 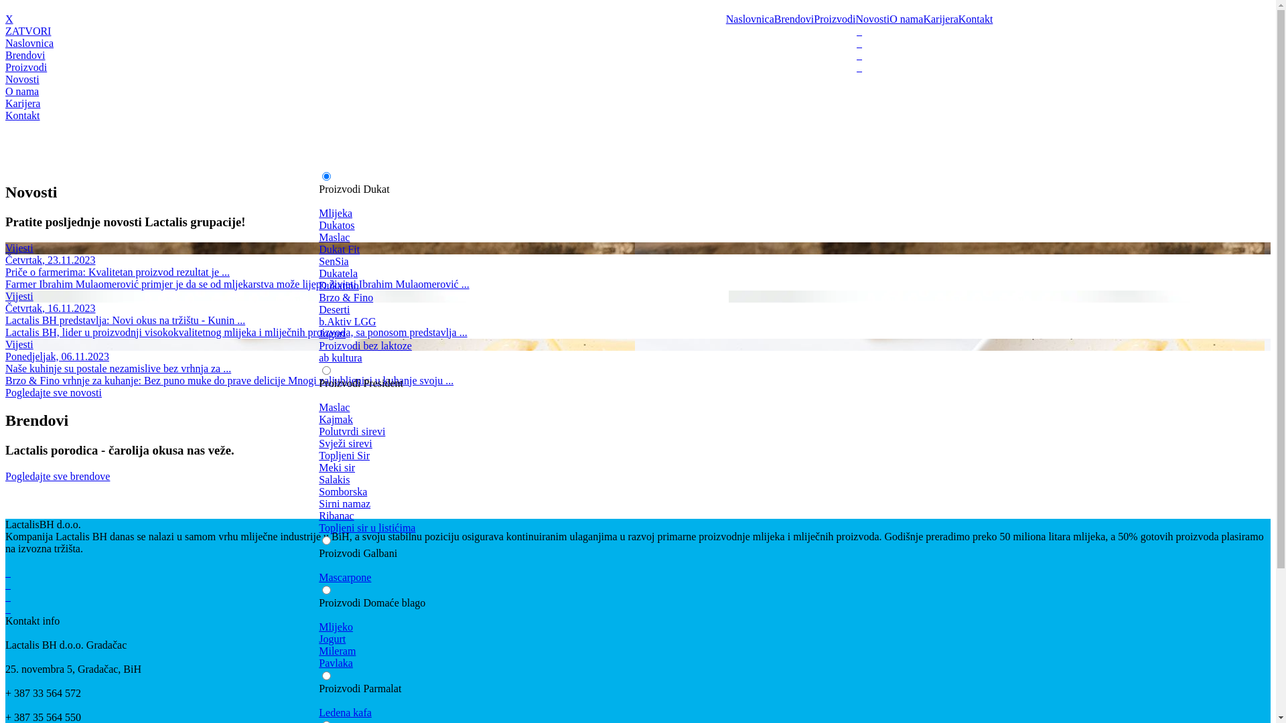 What do you see at coordinates (620, 262) in the screenshot?
I see `SenSia` at bounding box center [620, 262].